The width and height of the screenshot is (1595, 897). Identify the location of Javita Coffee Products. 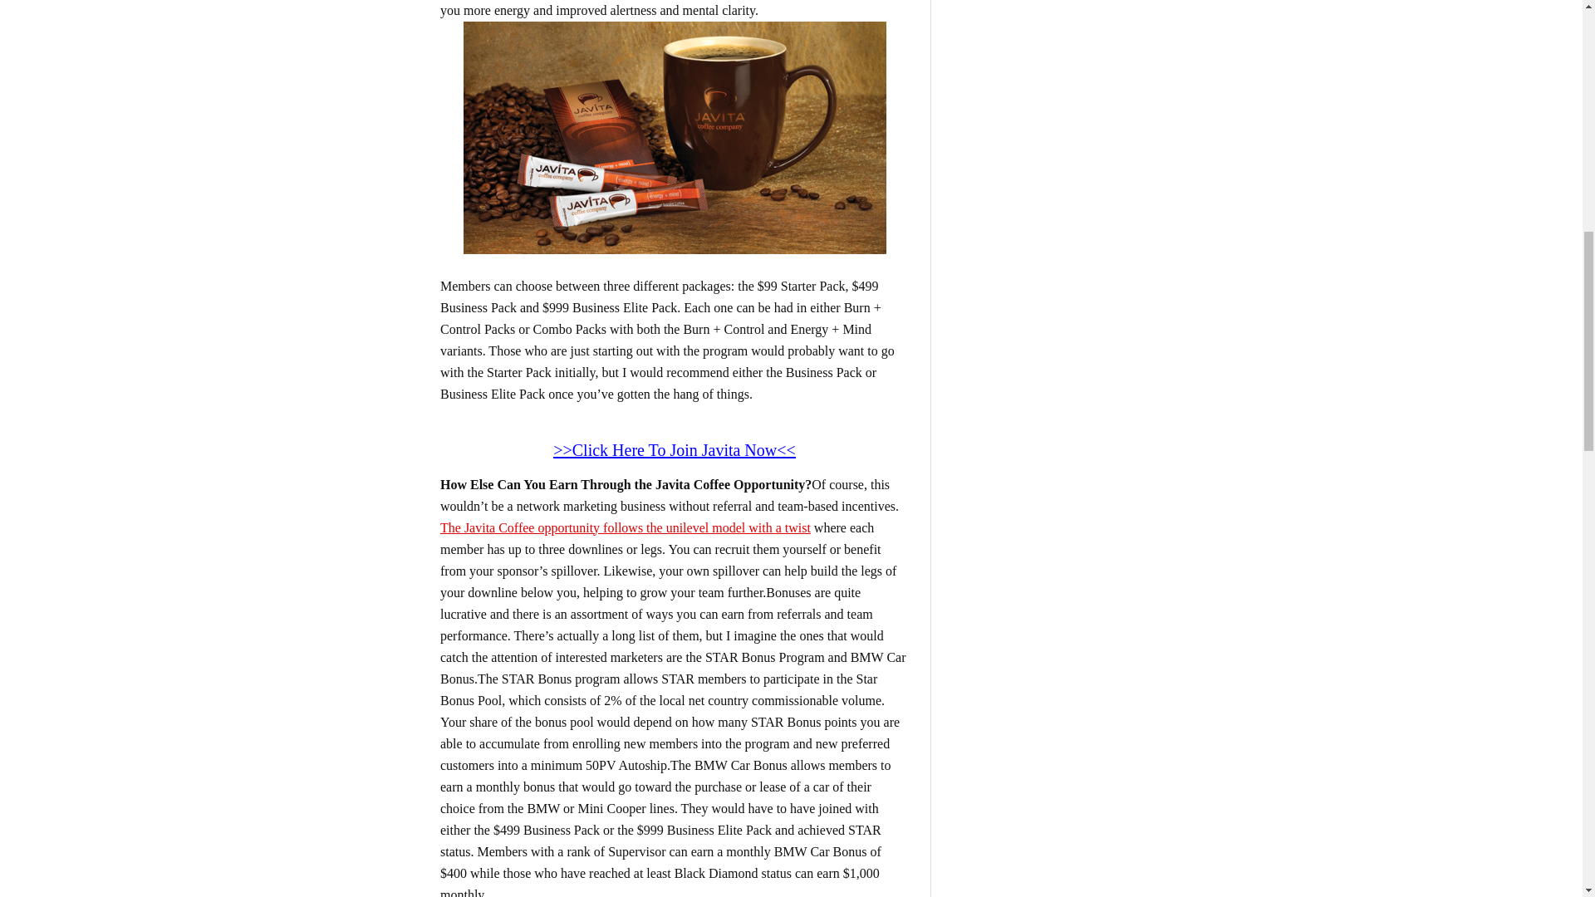
(675, 137).